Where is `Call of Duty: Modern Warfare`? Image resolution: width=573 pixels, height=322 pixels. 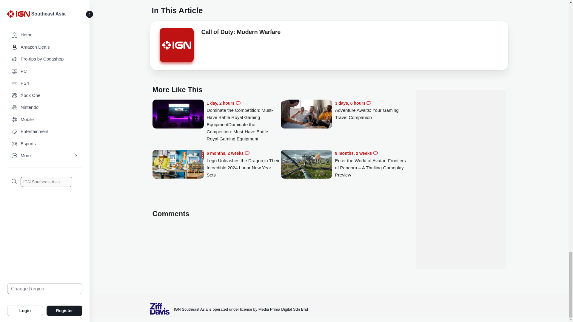
Call of Duty: Modern Warfare is located at coordinates (176, 47).